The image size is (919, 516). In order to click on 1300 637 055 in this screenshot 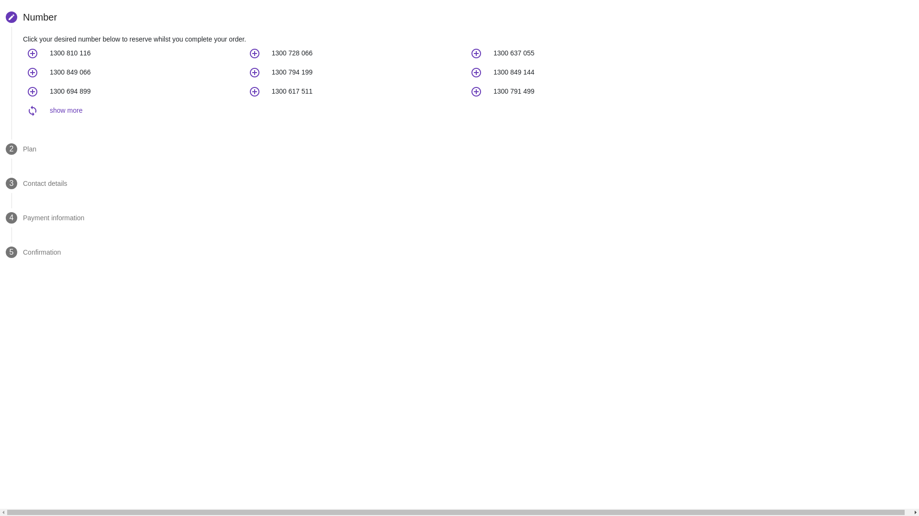, I will do `click(514, 53)`.